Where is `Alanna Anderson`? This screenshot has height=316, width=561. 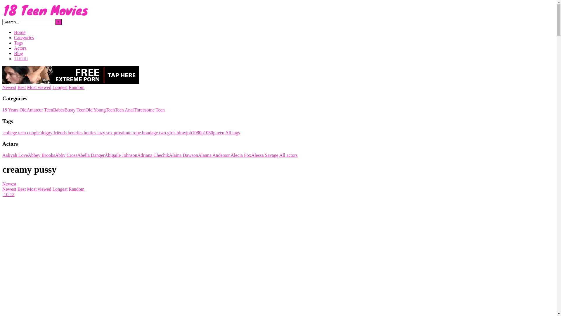
Alanna Anderson is located at coordinates (214, 155).